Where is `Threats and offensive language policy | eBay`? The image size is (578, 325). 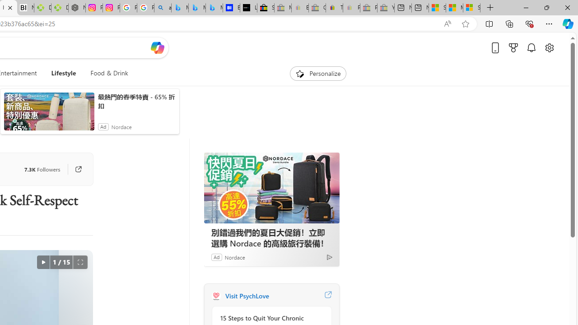 Threats and offensive language policy | eBay is located at coordinates (334, 8).